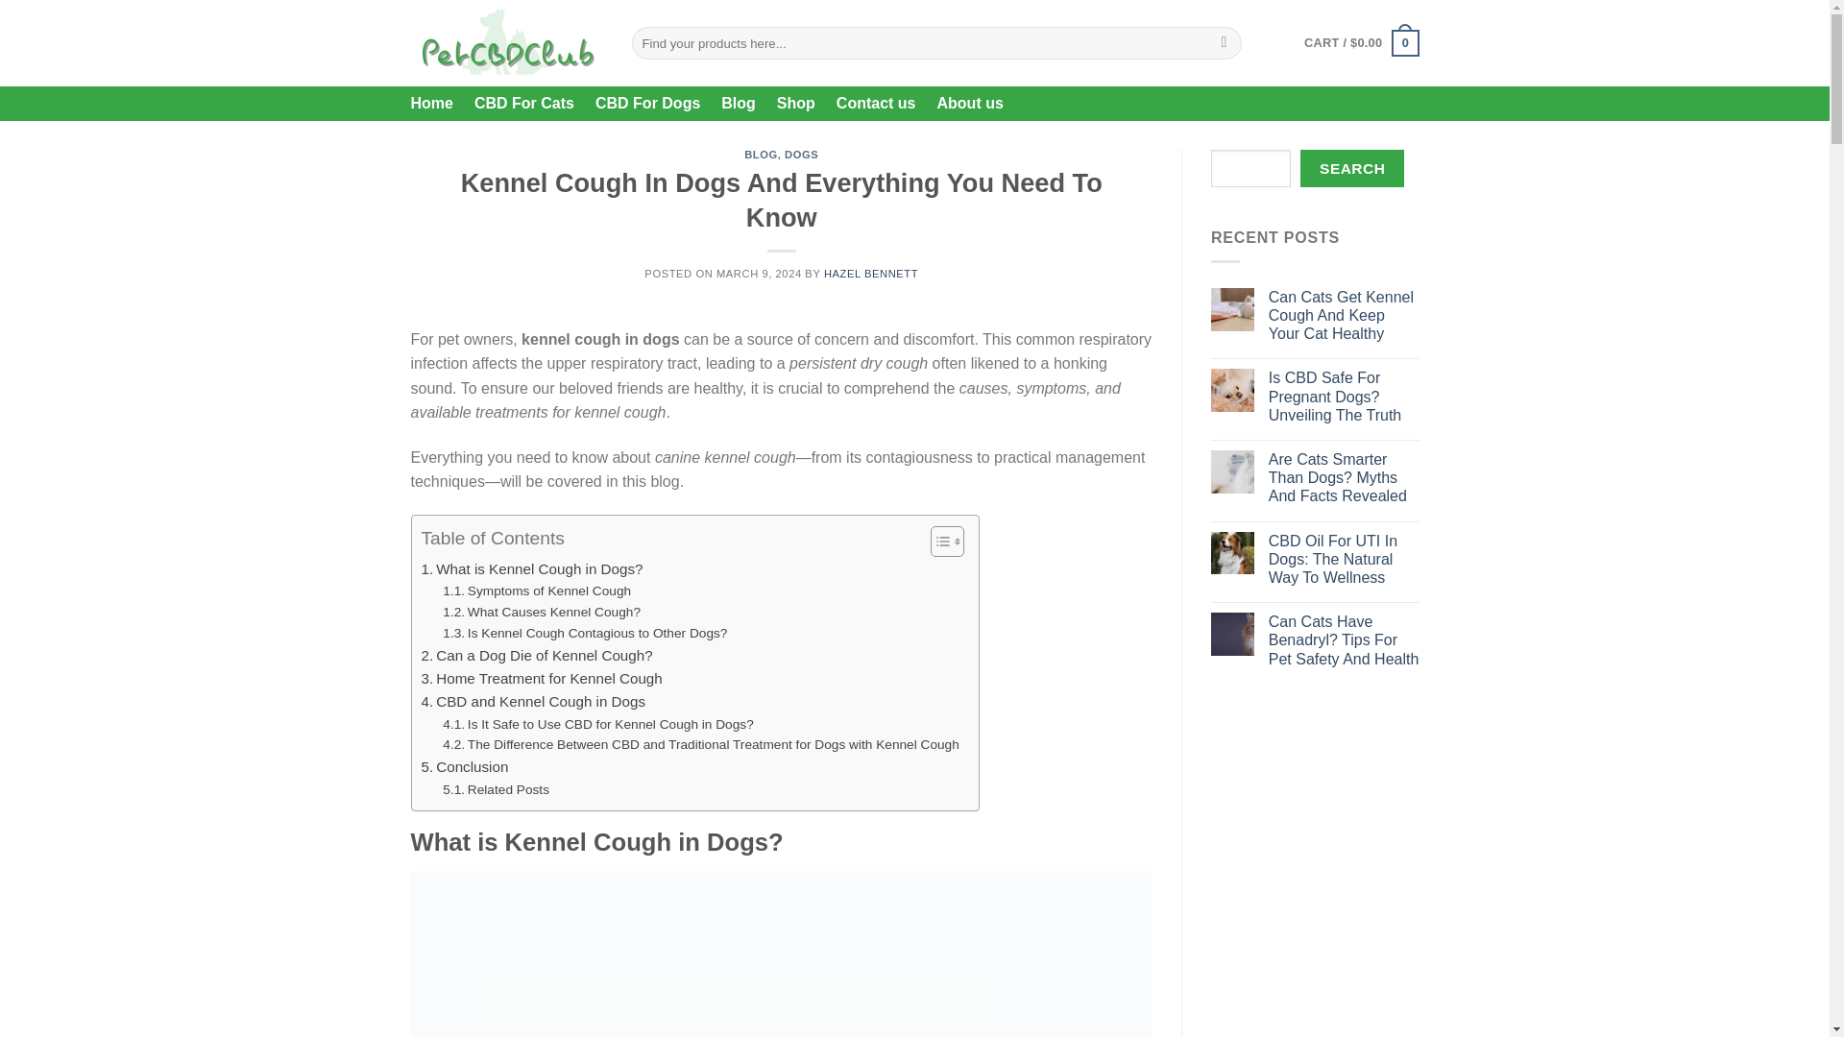  What do you see at coordinates (541, 613) in the screenshot?
I see `What Causes Kennel Cough?` at bounding box center [541, 613].